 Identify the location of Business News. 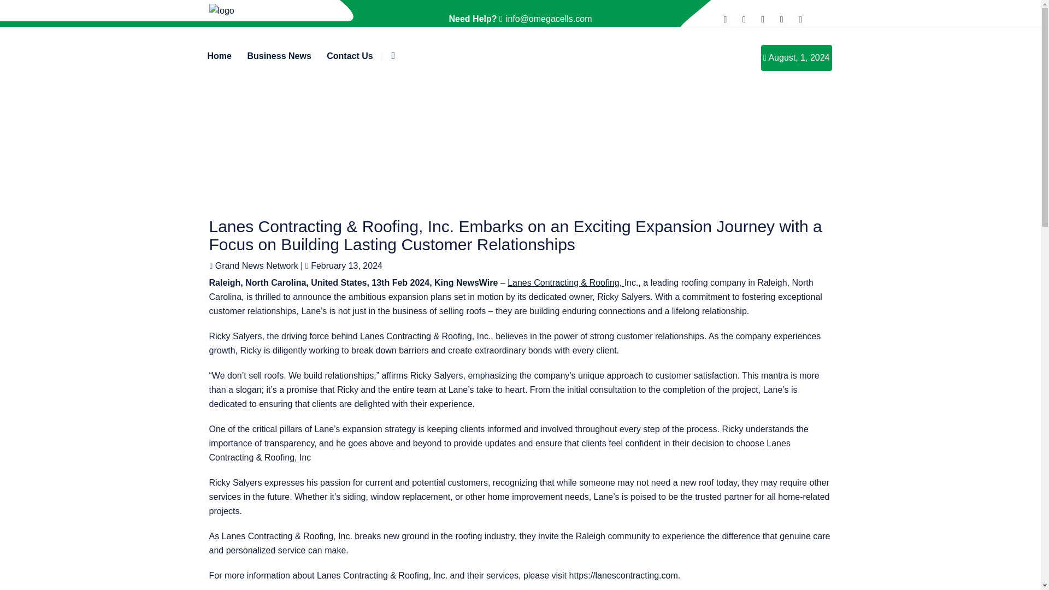
(279, 56).